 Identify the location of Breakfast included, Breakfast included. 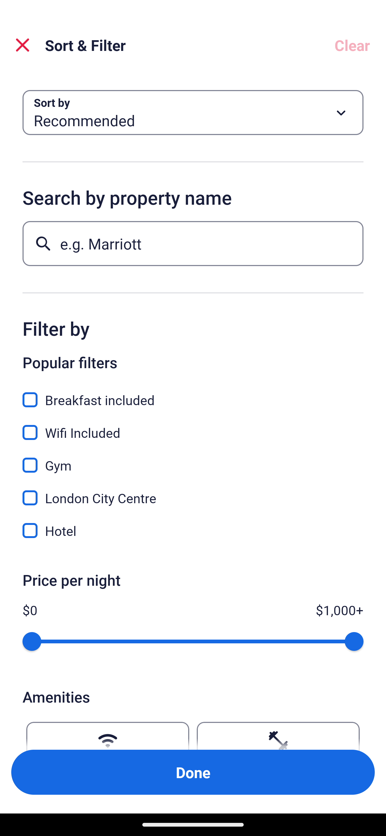
(193, 394).